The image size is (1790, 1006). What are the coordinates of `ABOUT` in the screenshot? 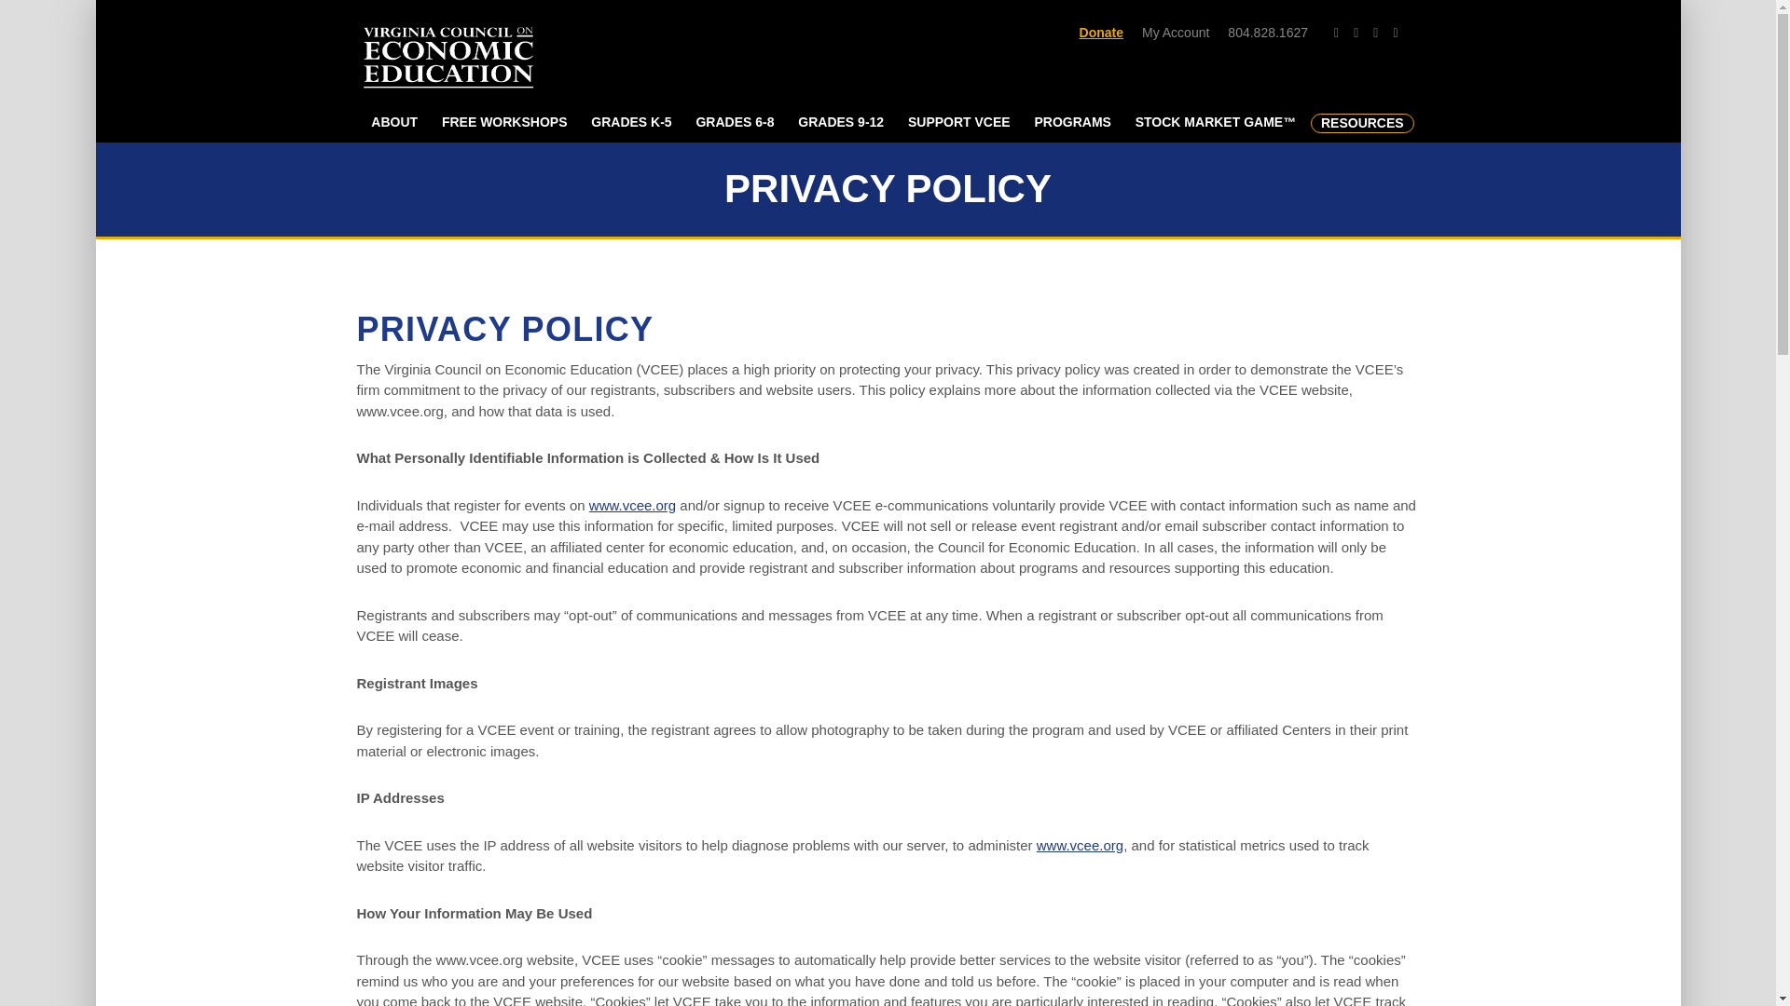 It's located at (393, 123).